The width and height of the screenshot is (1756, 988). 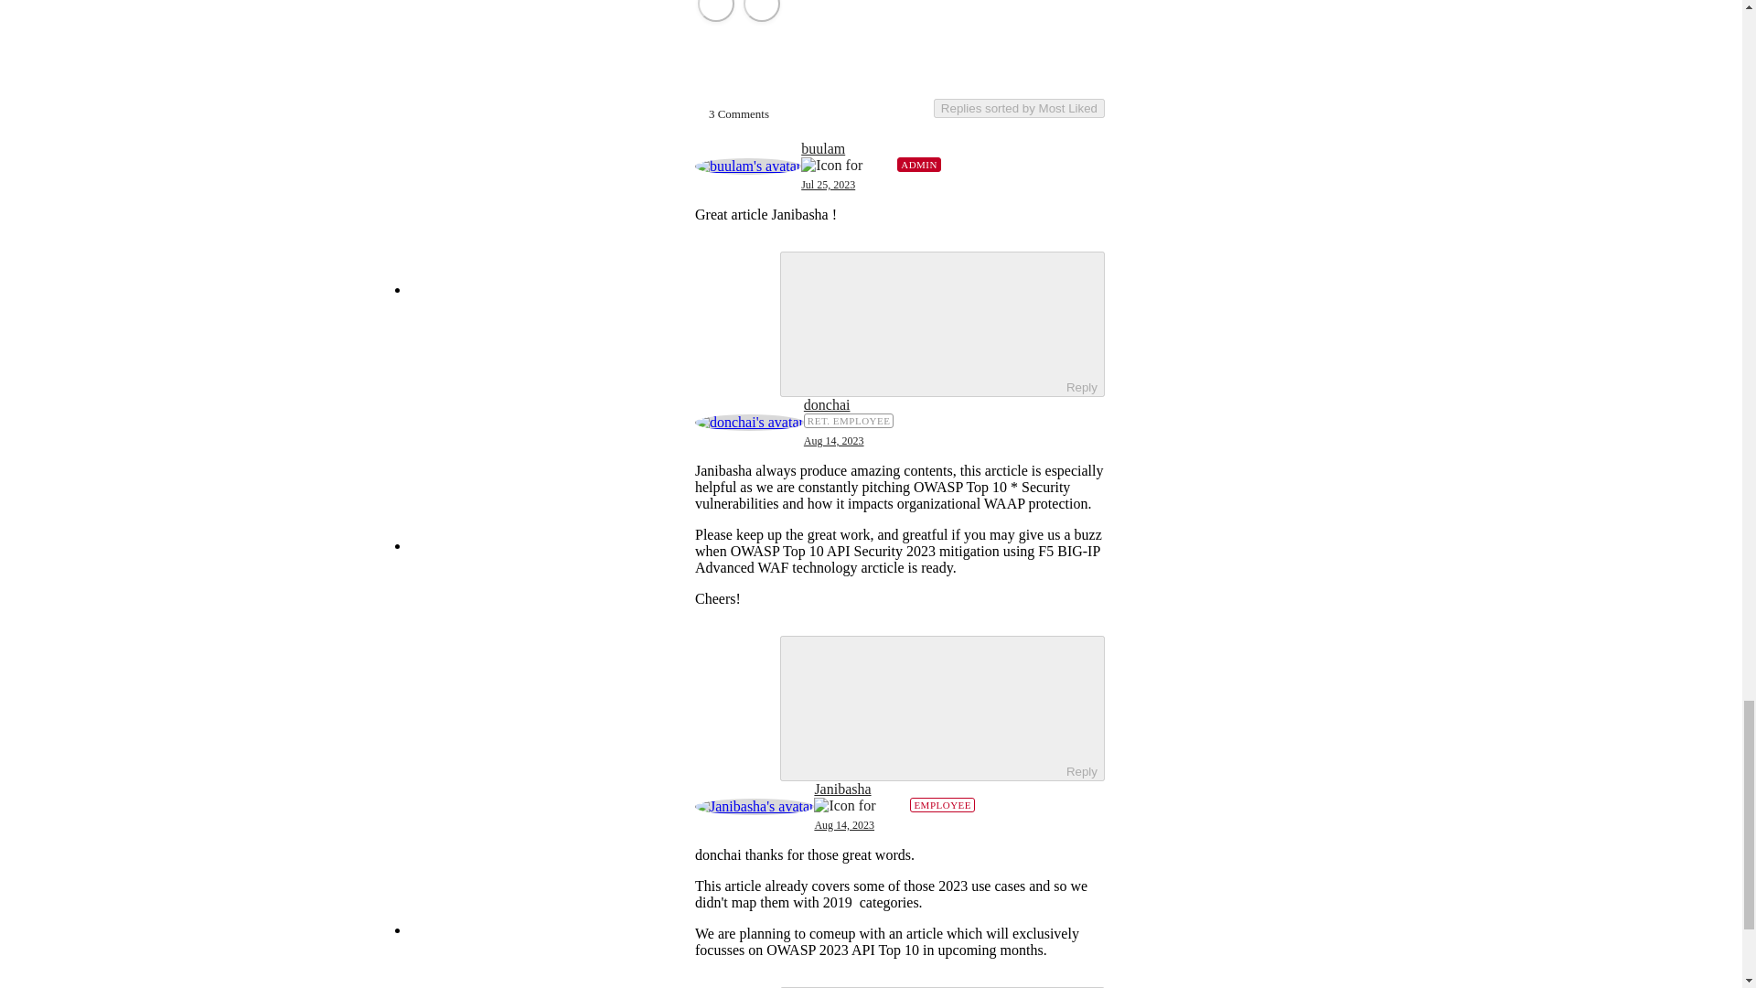 What do you see at coordinates (924, 322) in the screenshot?
I see `Reply` at bounding box center [924, 322].